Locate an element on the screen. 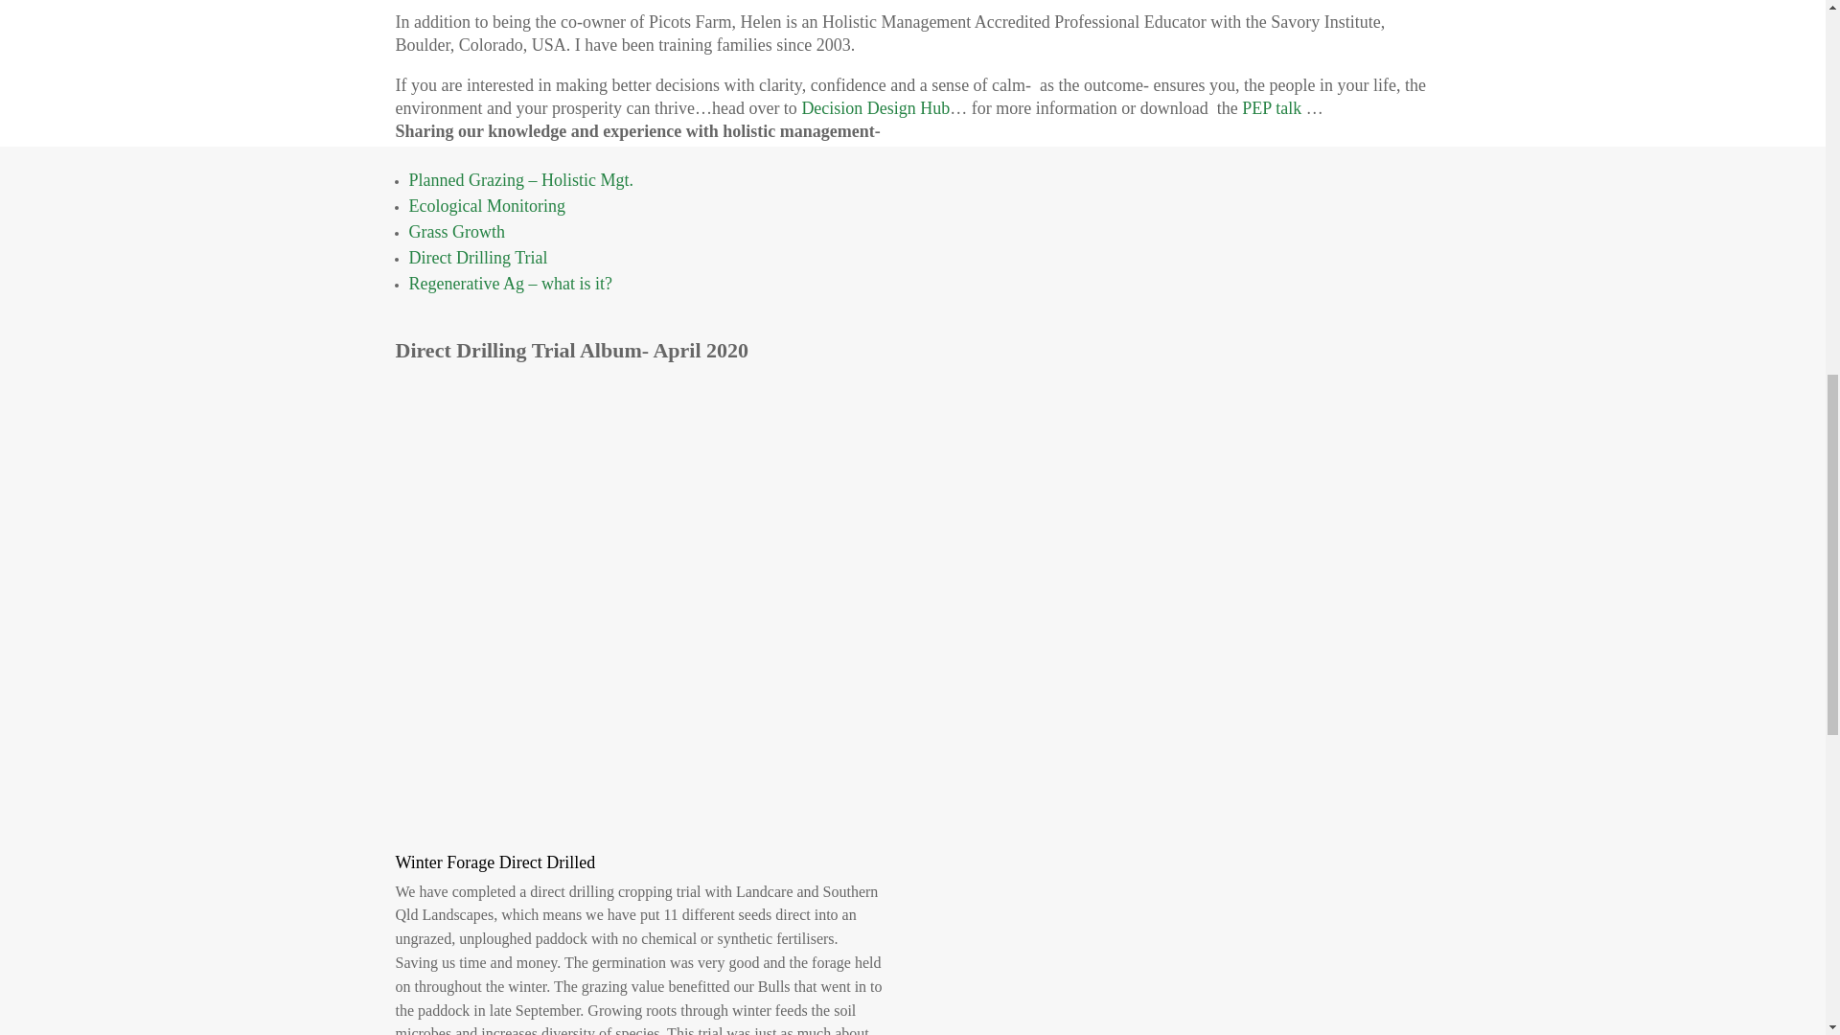  PEP talk is located at coordinates (1271, 107).